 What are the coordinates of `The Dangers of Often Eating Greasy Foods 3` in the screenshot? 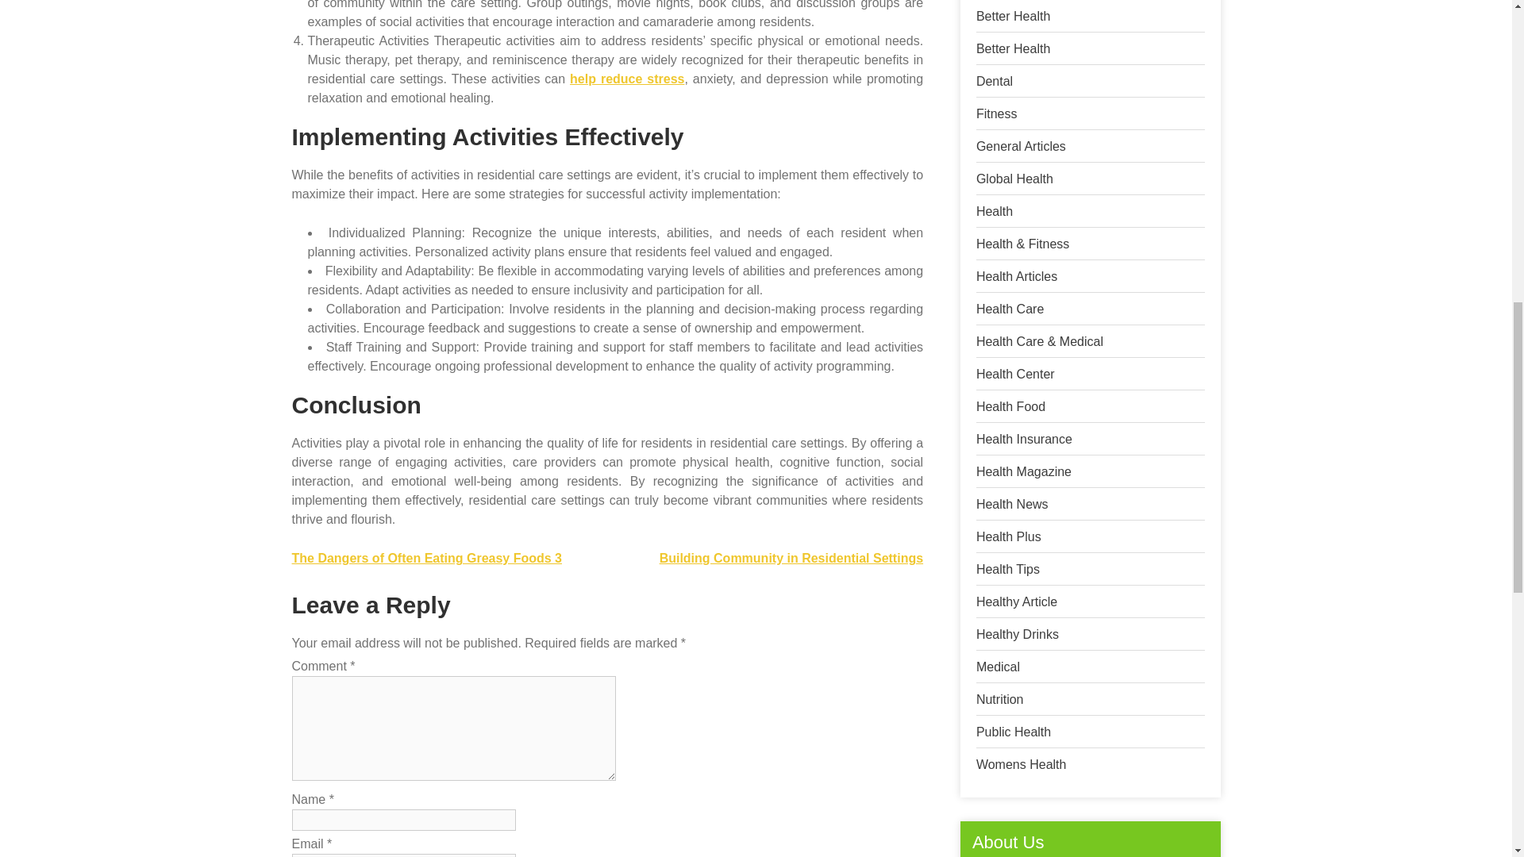 It's located at (427, 558).